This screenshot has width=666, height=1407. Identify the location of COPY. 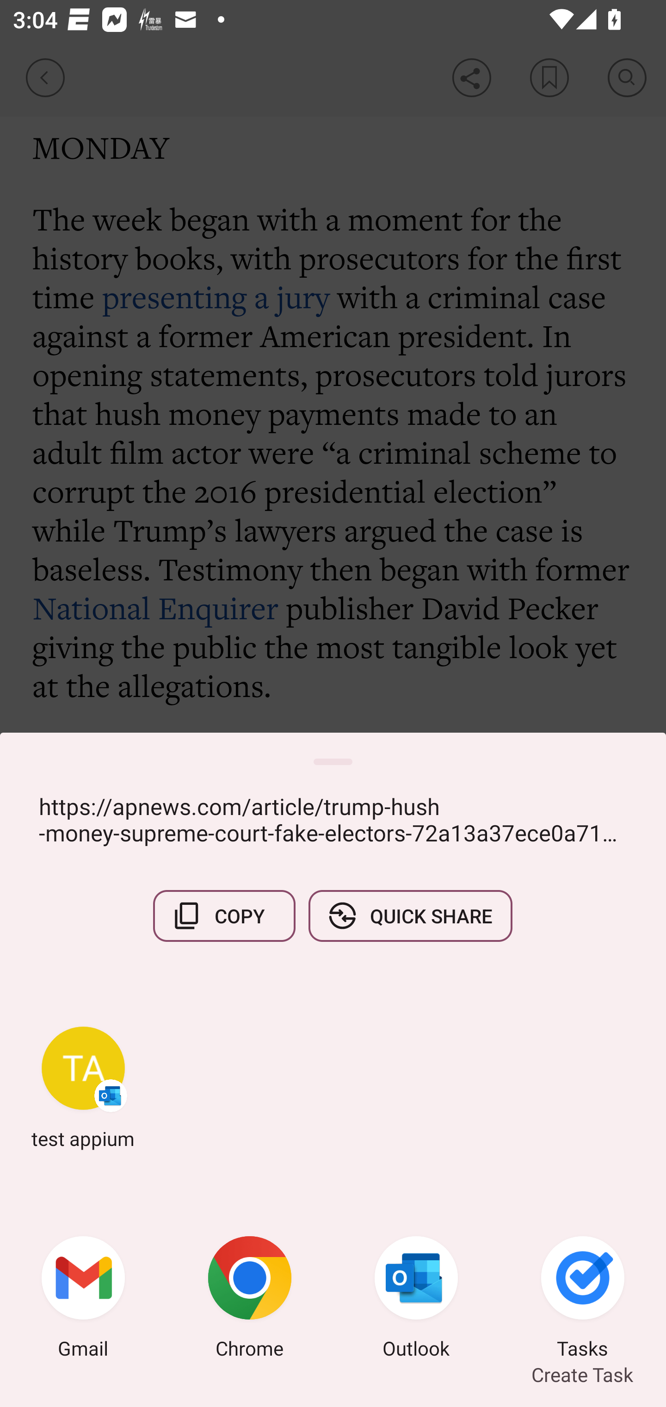
(224, 915).